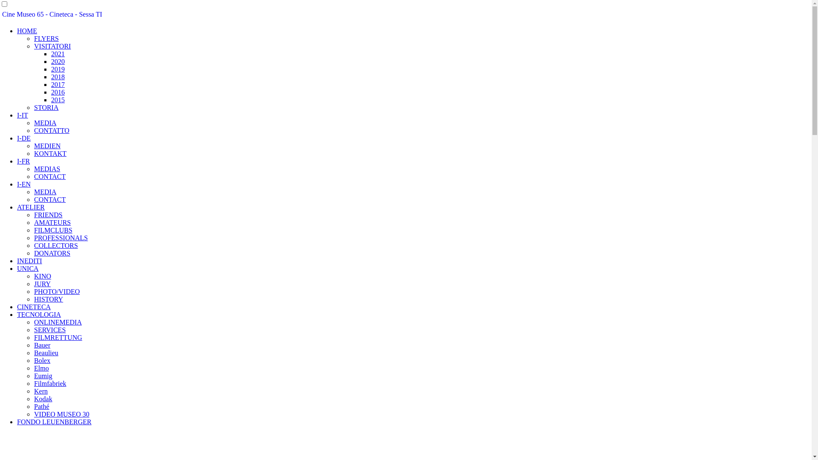 Image resolution: width=818 pixels, height=460 pixels. I want to click on AMATEURS, so click(52, 222).